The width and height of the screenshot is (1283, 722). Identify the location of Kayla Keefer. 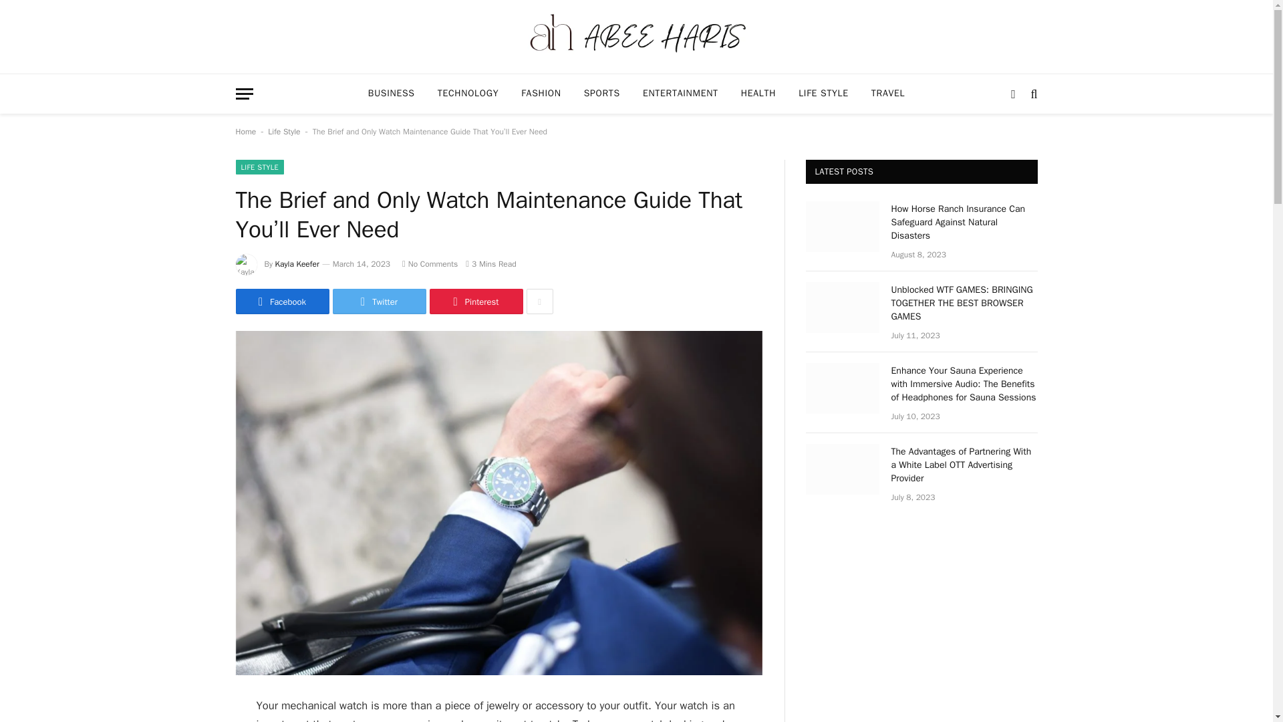
(297, 263).